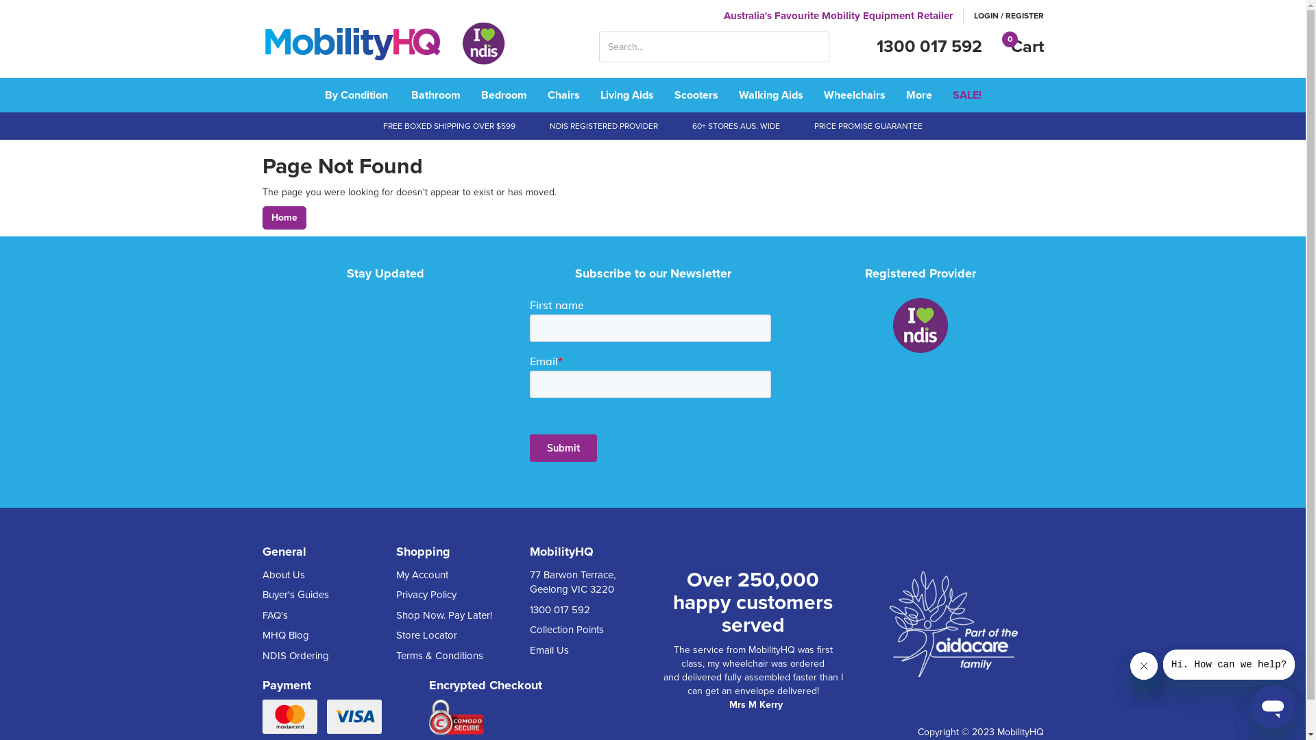 The width and height of the screenshot is (1316, 740). I want to click on Bathroom, so click(435, 95).